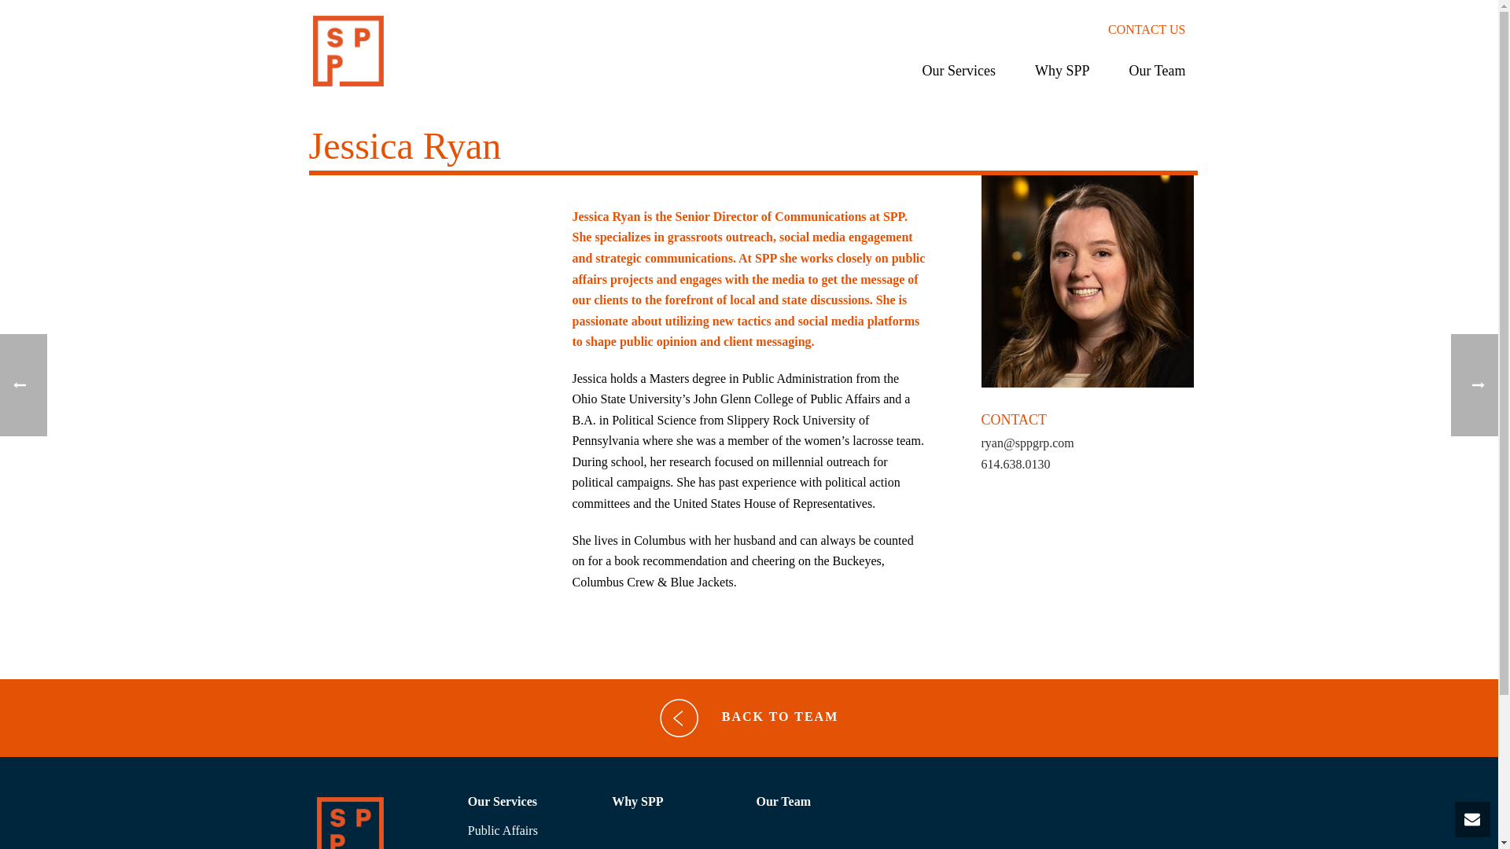 The height and width of the screenshot is (849, 1510). What do you see at coordinates (1158, 79) in the screenshot?
I see `Our Team` at bounding box center [1158, 79].